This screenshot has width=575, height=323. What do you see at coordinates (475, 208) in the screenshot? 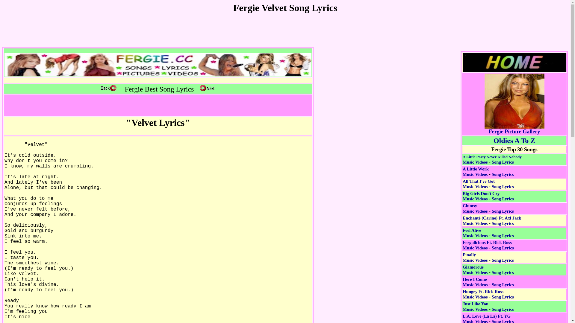
I see `Clumsy
Music Videos` at bounding box center [475, 208].